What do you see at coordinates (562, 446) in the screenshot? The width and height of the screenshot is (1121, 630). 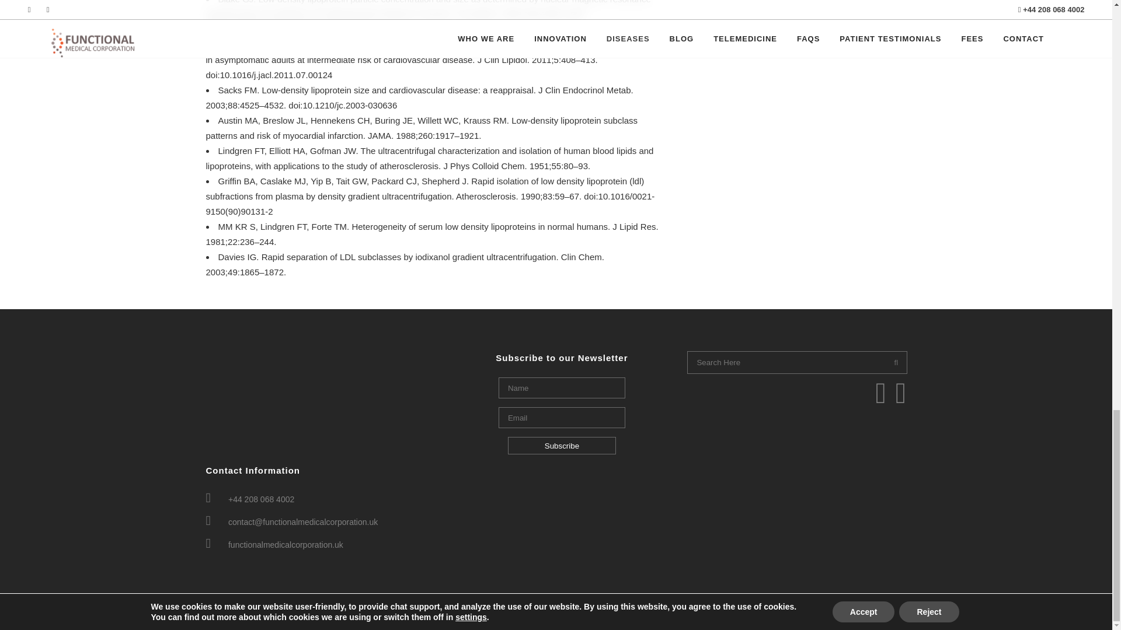 I see `Subscribe` at bounding box center [562, 446].